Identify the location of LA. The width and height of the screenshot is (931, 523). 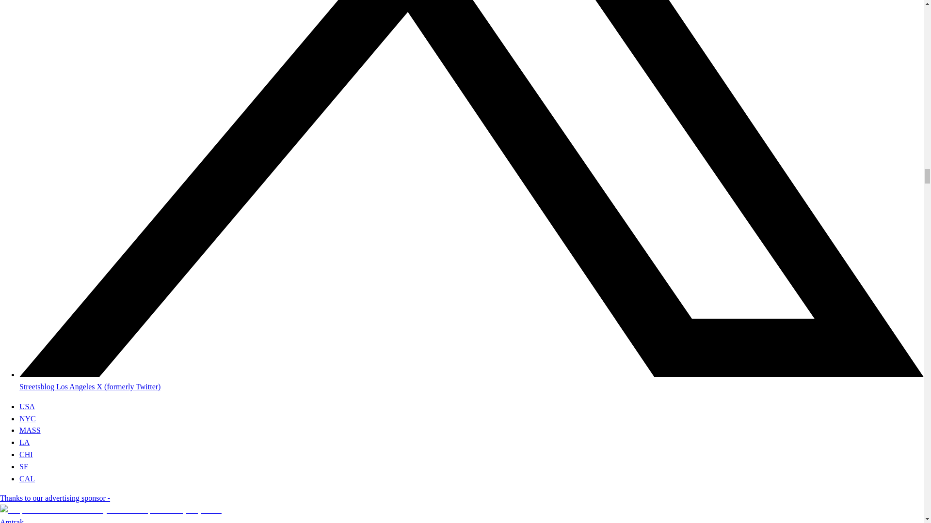
(24, 443).